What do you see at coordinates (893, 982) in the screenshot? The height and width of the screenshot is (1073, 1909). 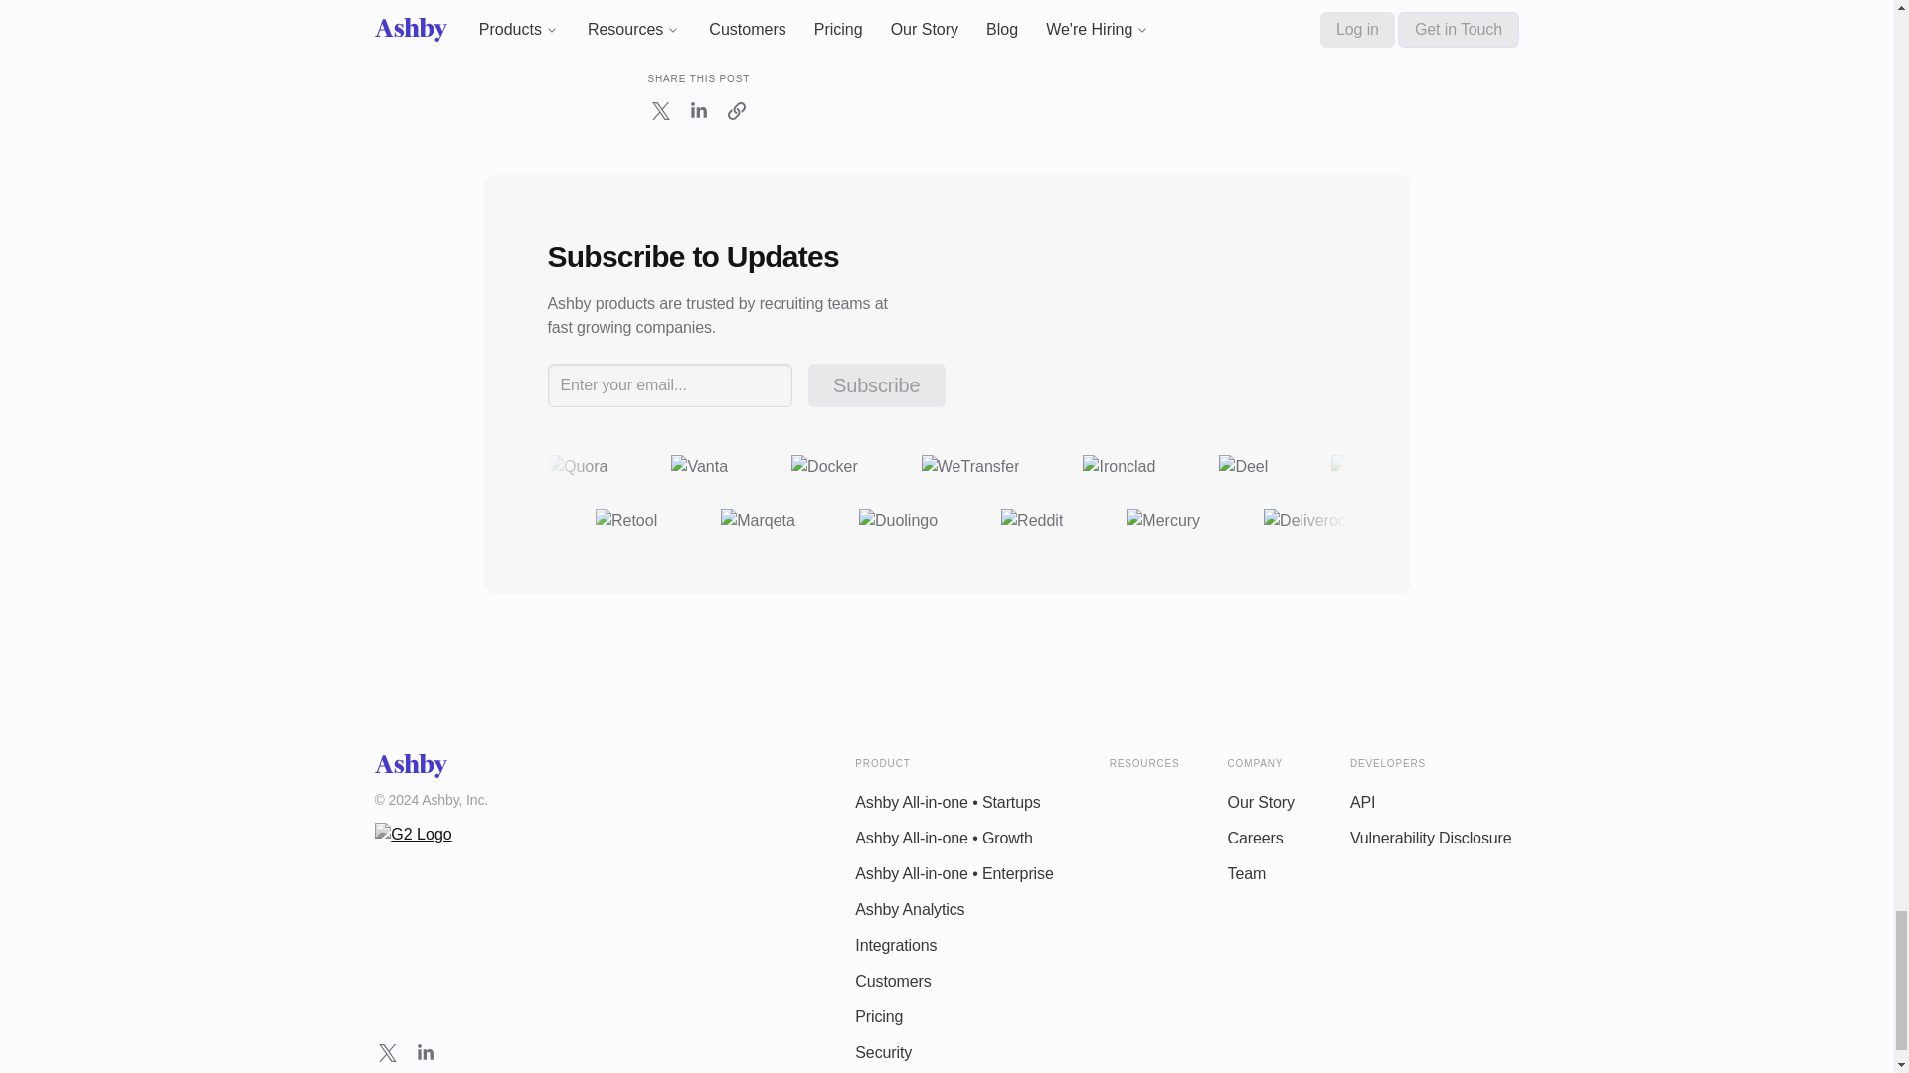 I see `Customers` at bounding box center [893, 982].